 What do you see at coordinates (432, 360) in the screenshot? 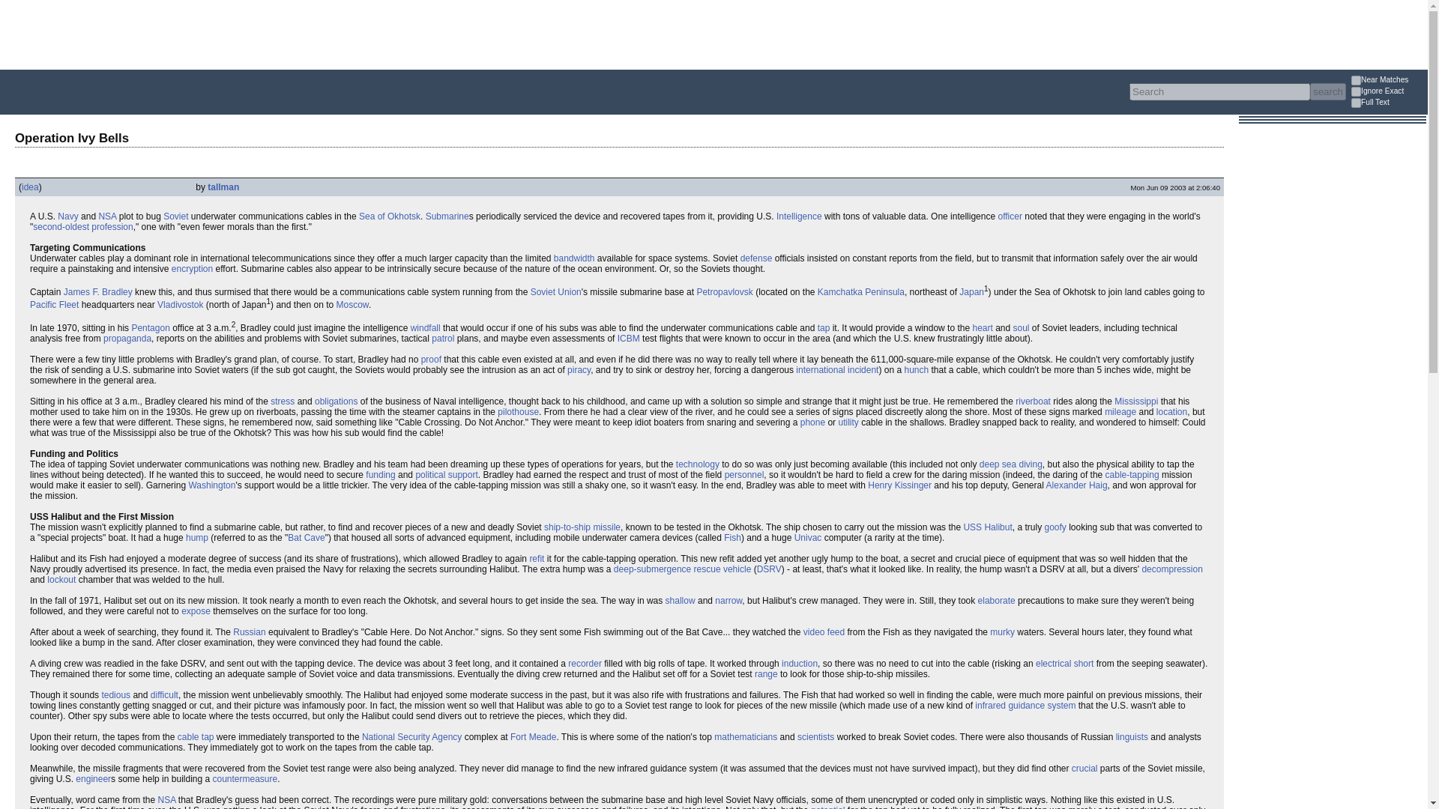
I see `proof` at bounding box center [432, 360].